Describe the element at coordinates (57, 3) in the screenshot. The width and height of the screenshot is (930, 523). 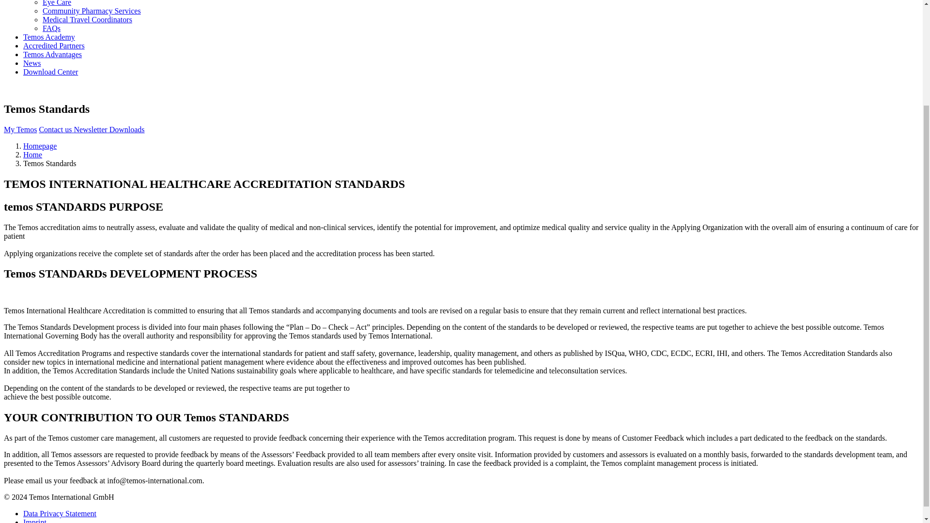
I see `Eye Care` at that location.